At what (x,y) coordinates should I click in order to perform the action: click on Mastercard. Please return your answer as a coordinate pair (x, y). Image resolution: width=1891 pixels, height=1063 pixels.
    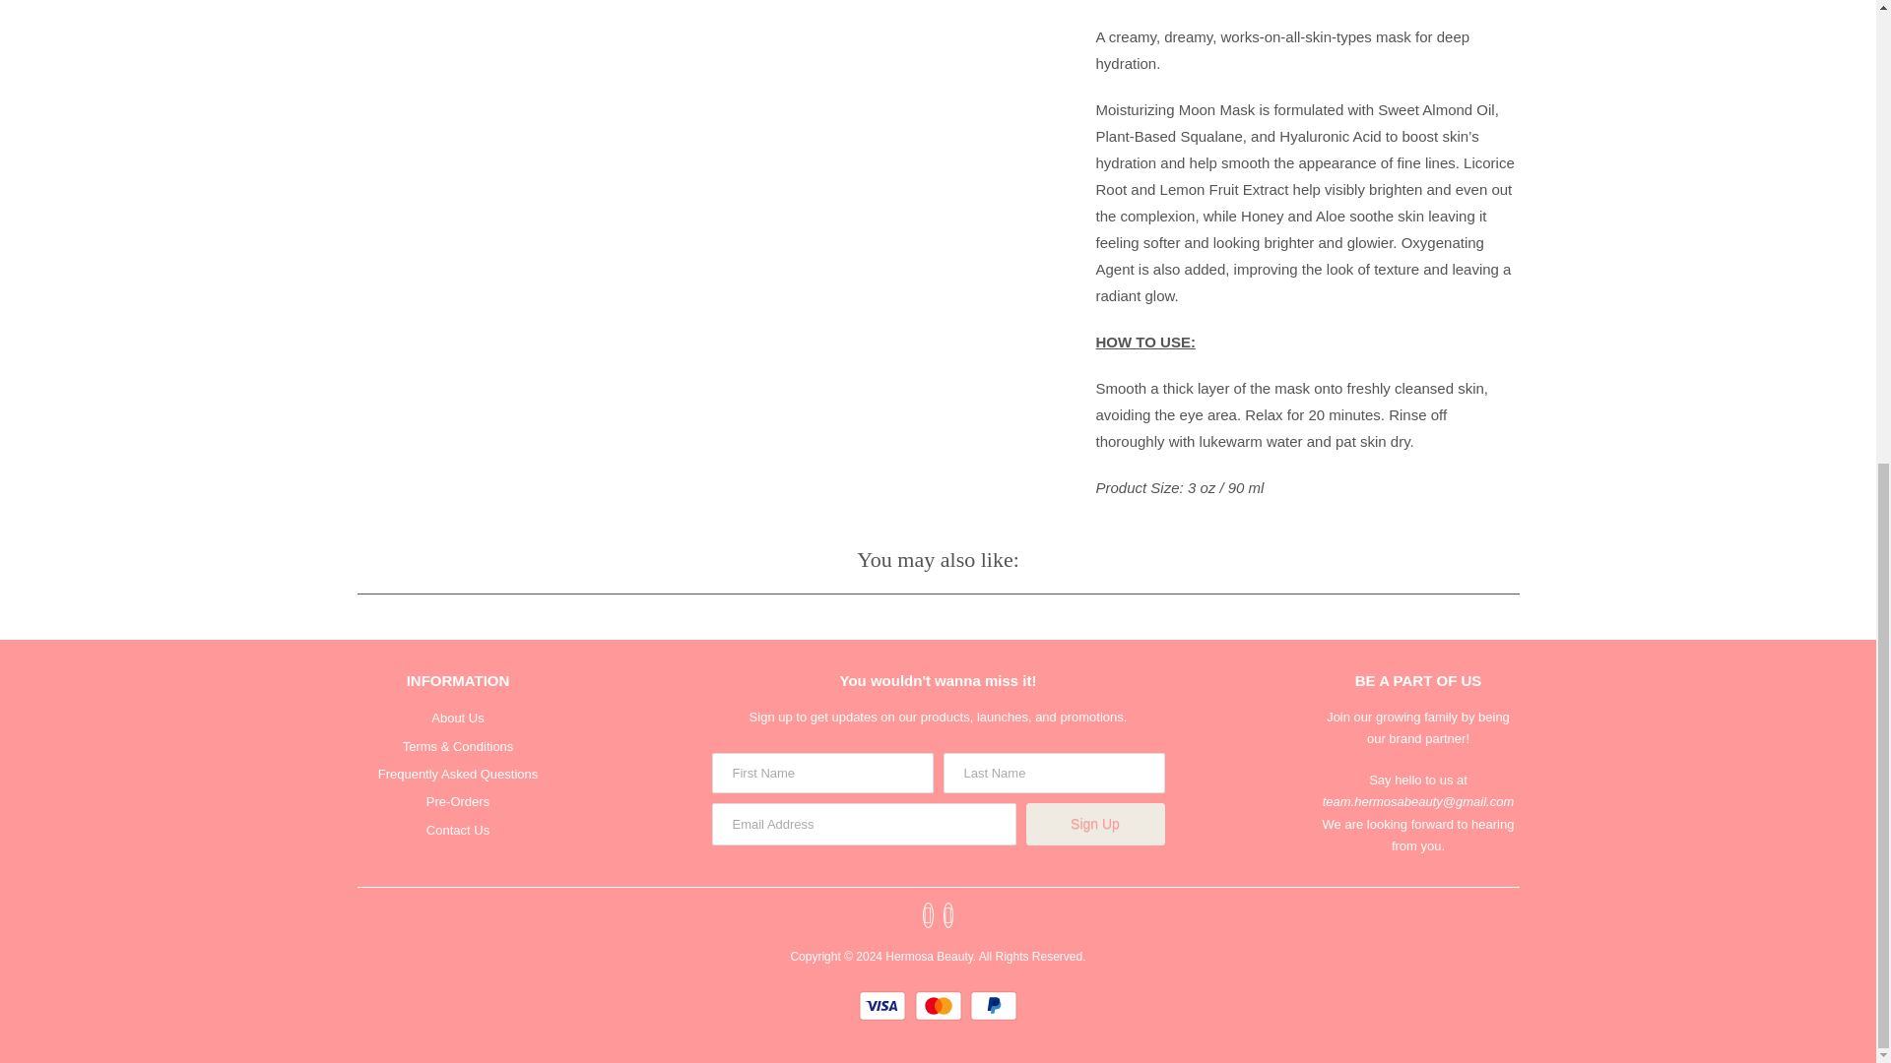
    Looking at the image, I should click on (940, 1005).